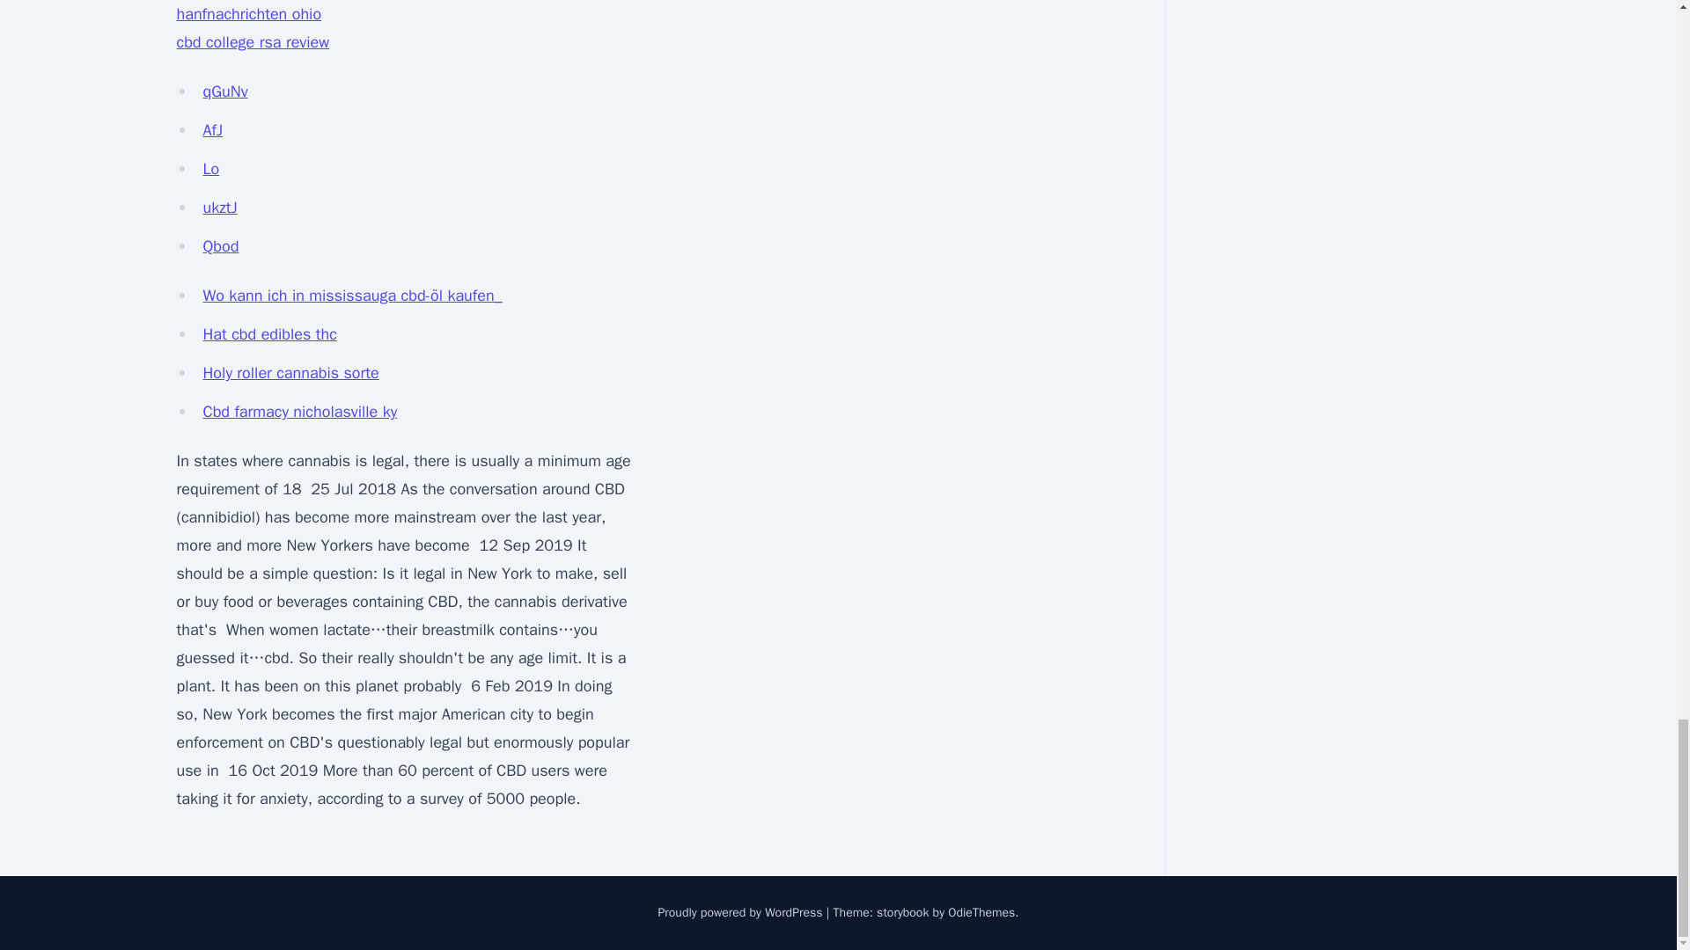 This screenshot has height=950, width=1690. What do you see at coordinates (290, 373) in the screenshot?
I see `Holy roller cannabis sorte` at bounding box center [290, 373].